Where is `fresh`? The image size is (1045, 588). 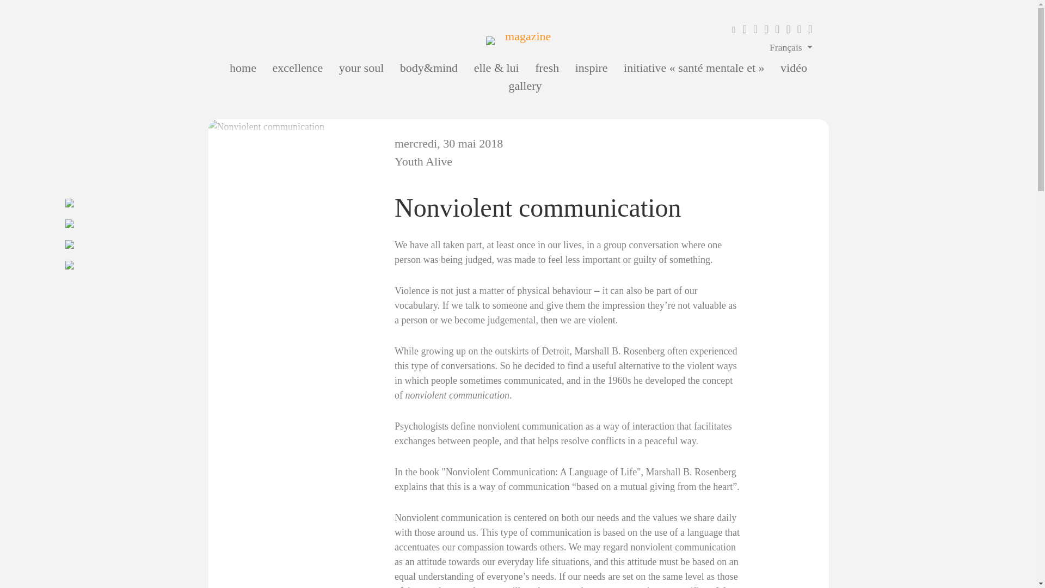 fresh is located at coordinates (547, 68).